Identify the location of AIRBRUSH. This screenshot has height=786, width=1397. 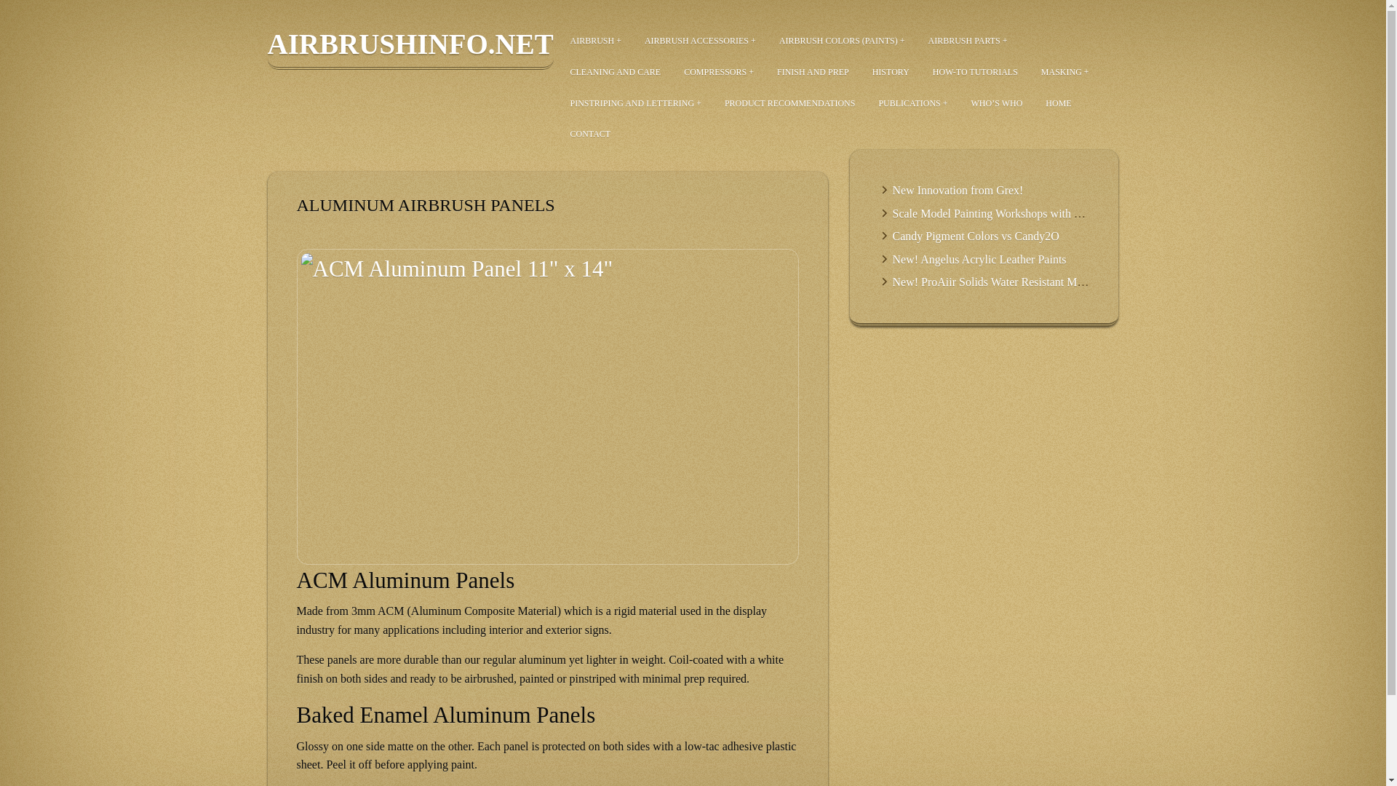
(595, 41).